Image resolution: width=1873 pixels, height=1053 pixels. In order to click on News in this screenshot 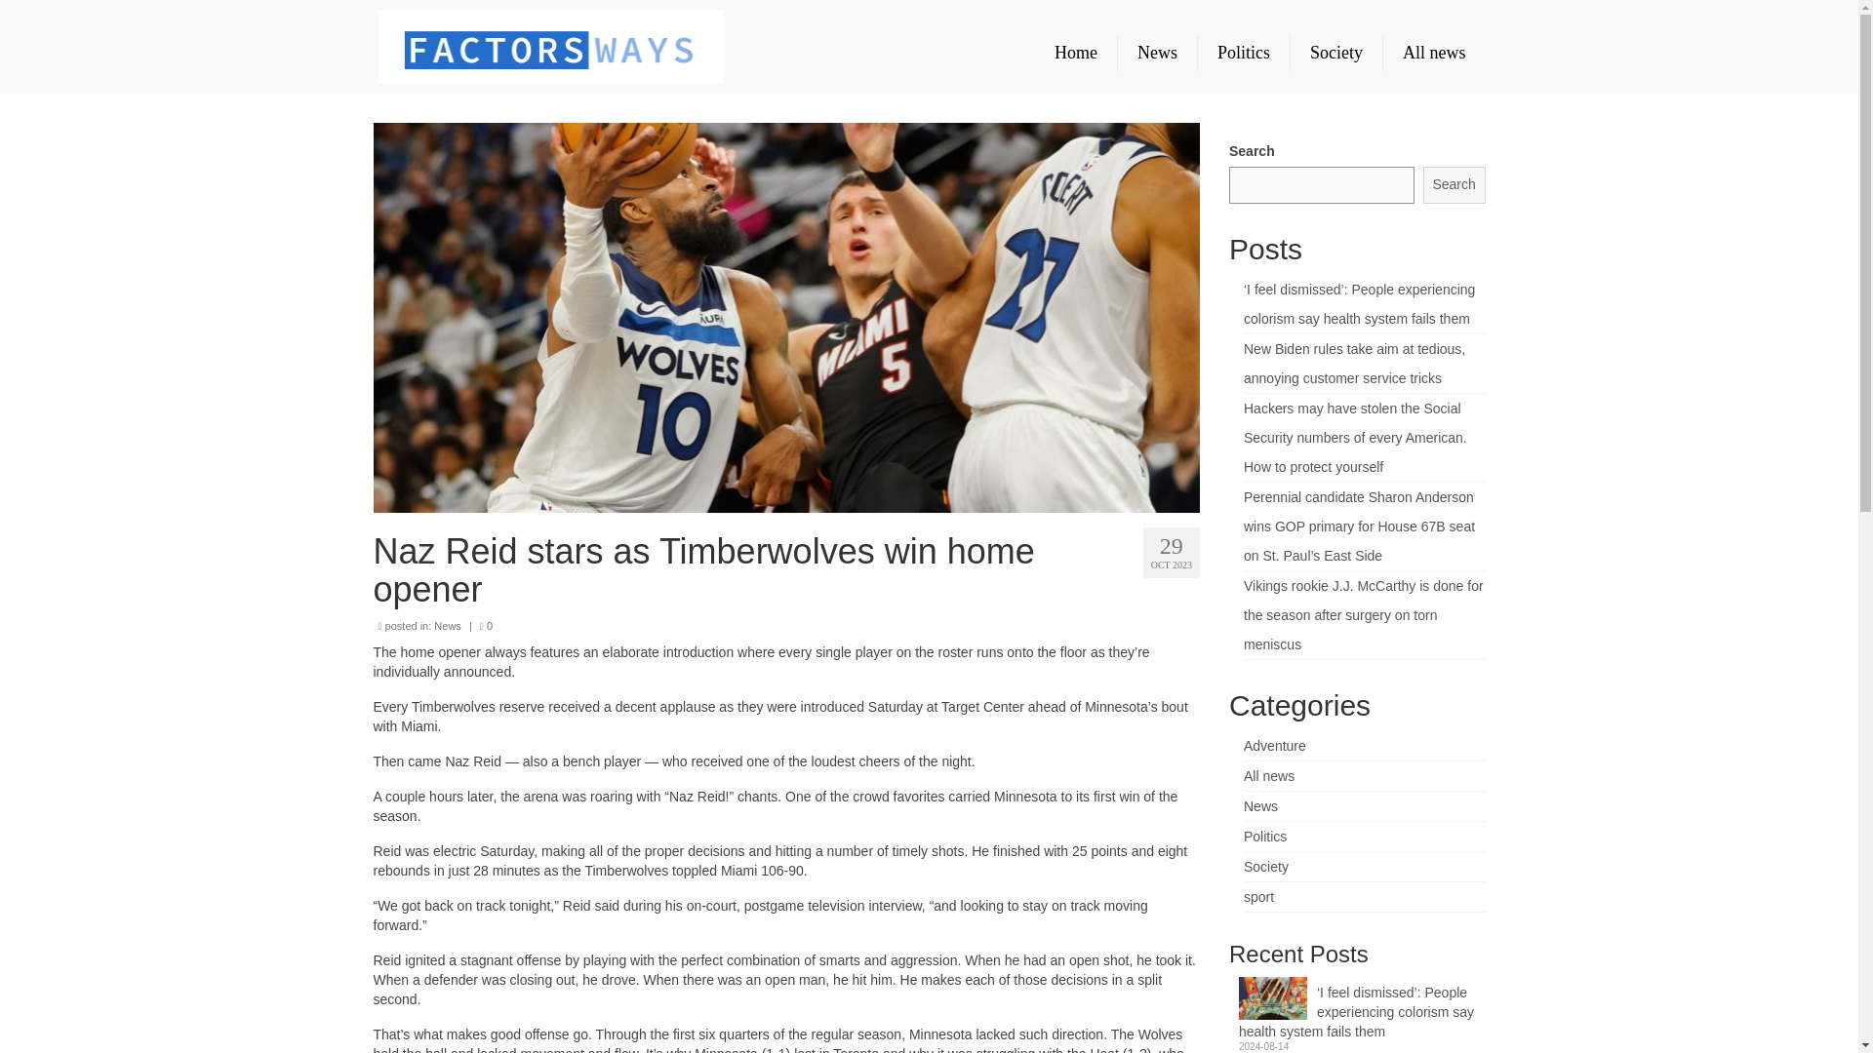, I will do `click(447, 626)`.